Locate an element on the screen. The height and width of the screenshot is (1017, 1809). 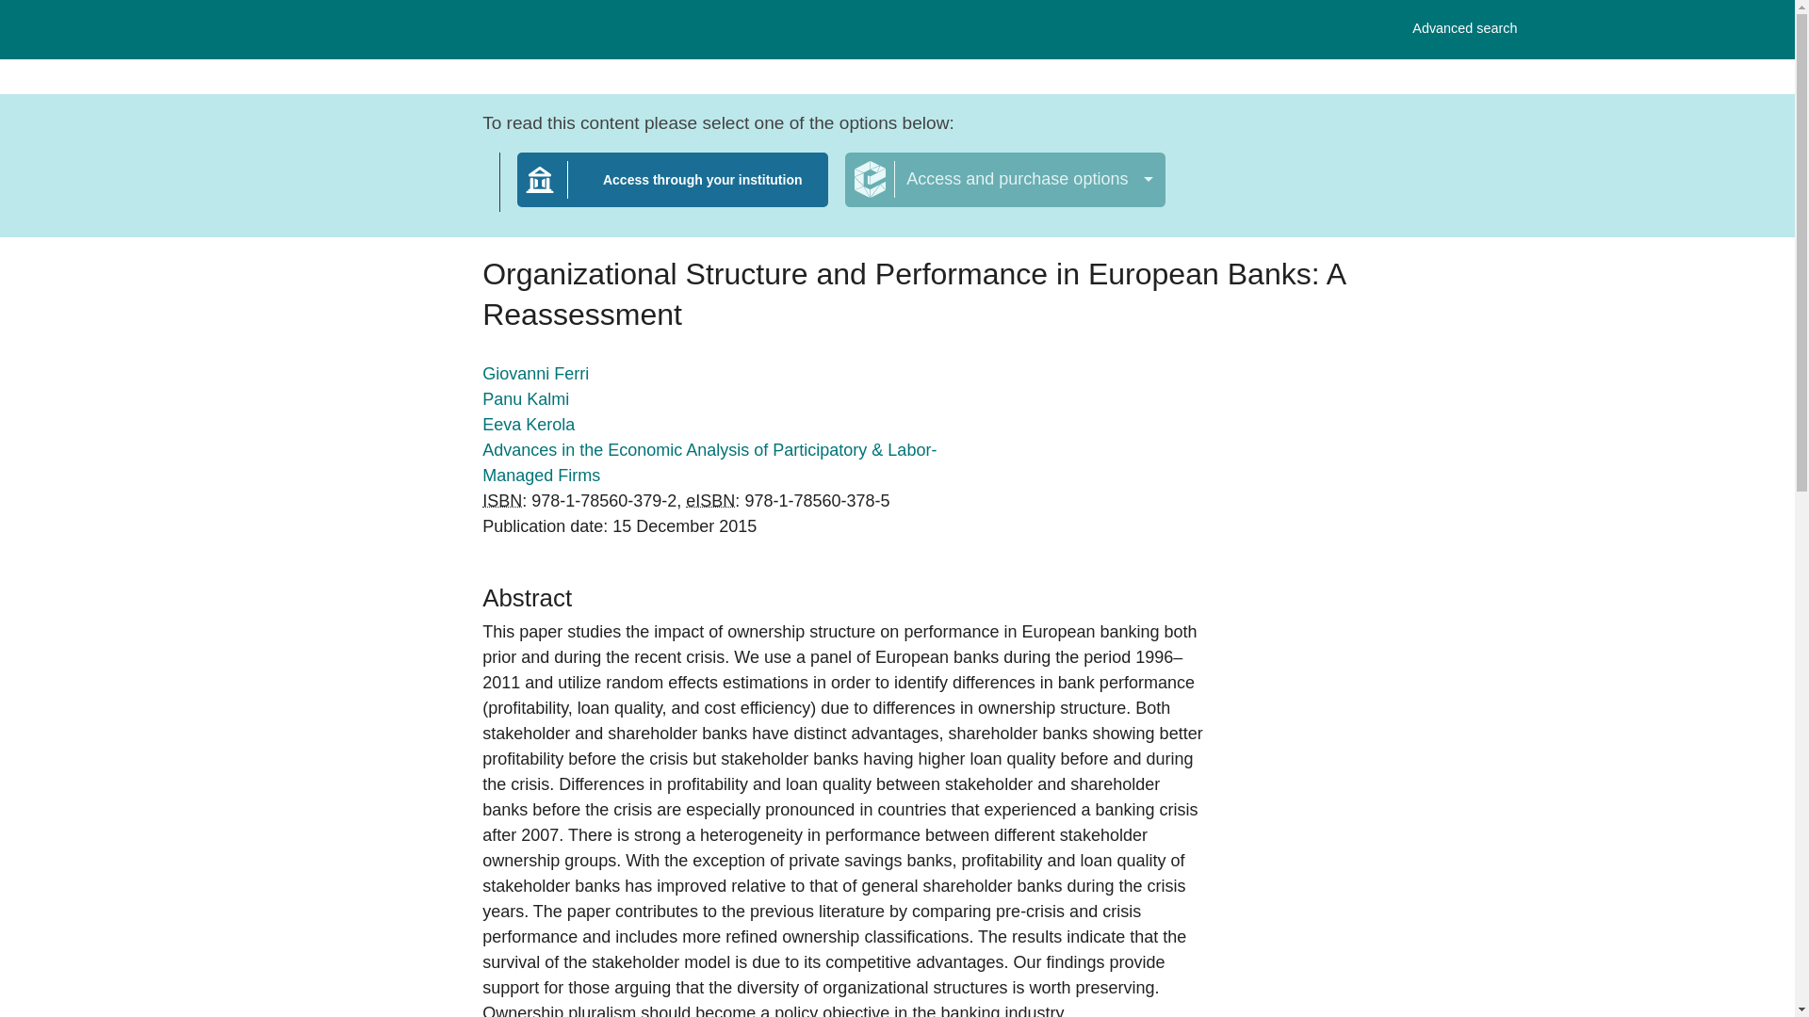
Panu Kalmi is located at coordinates (502, 501).